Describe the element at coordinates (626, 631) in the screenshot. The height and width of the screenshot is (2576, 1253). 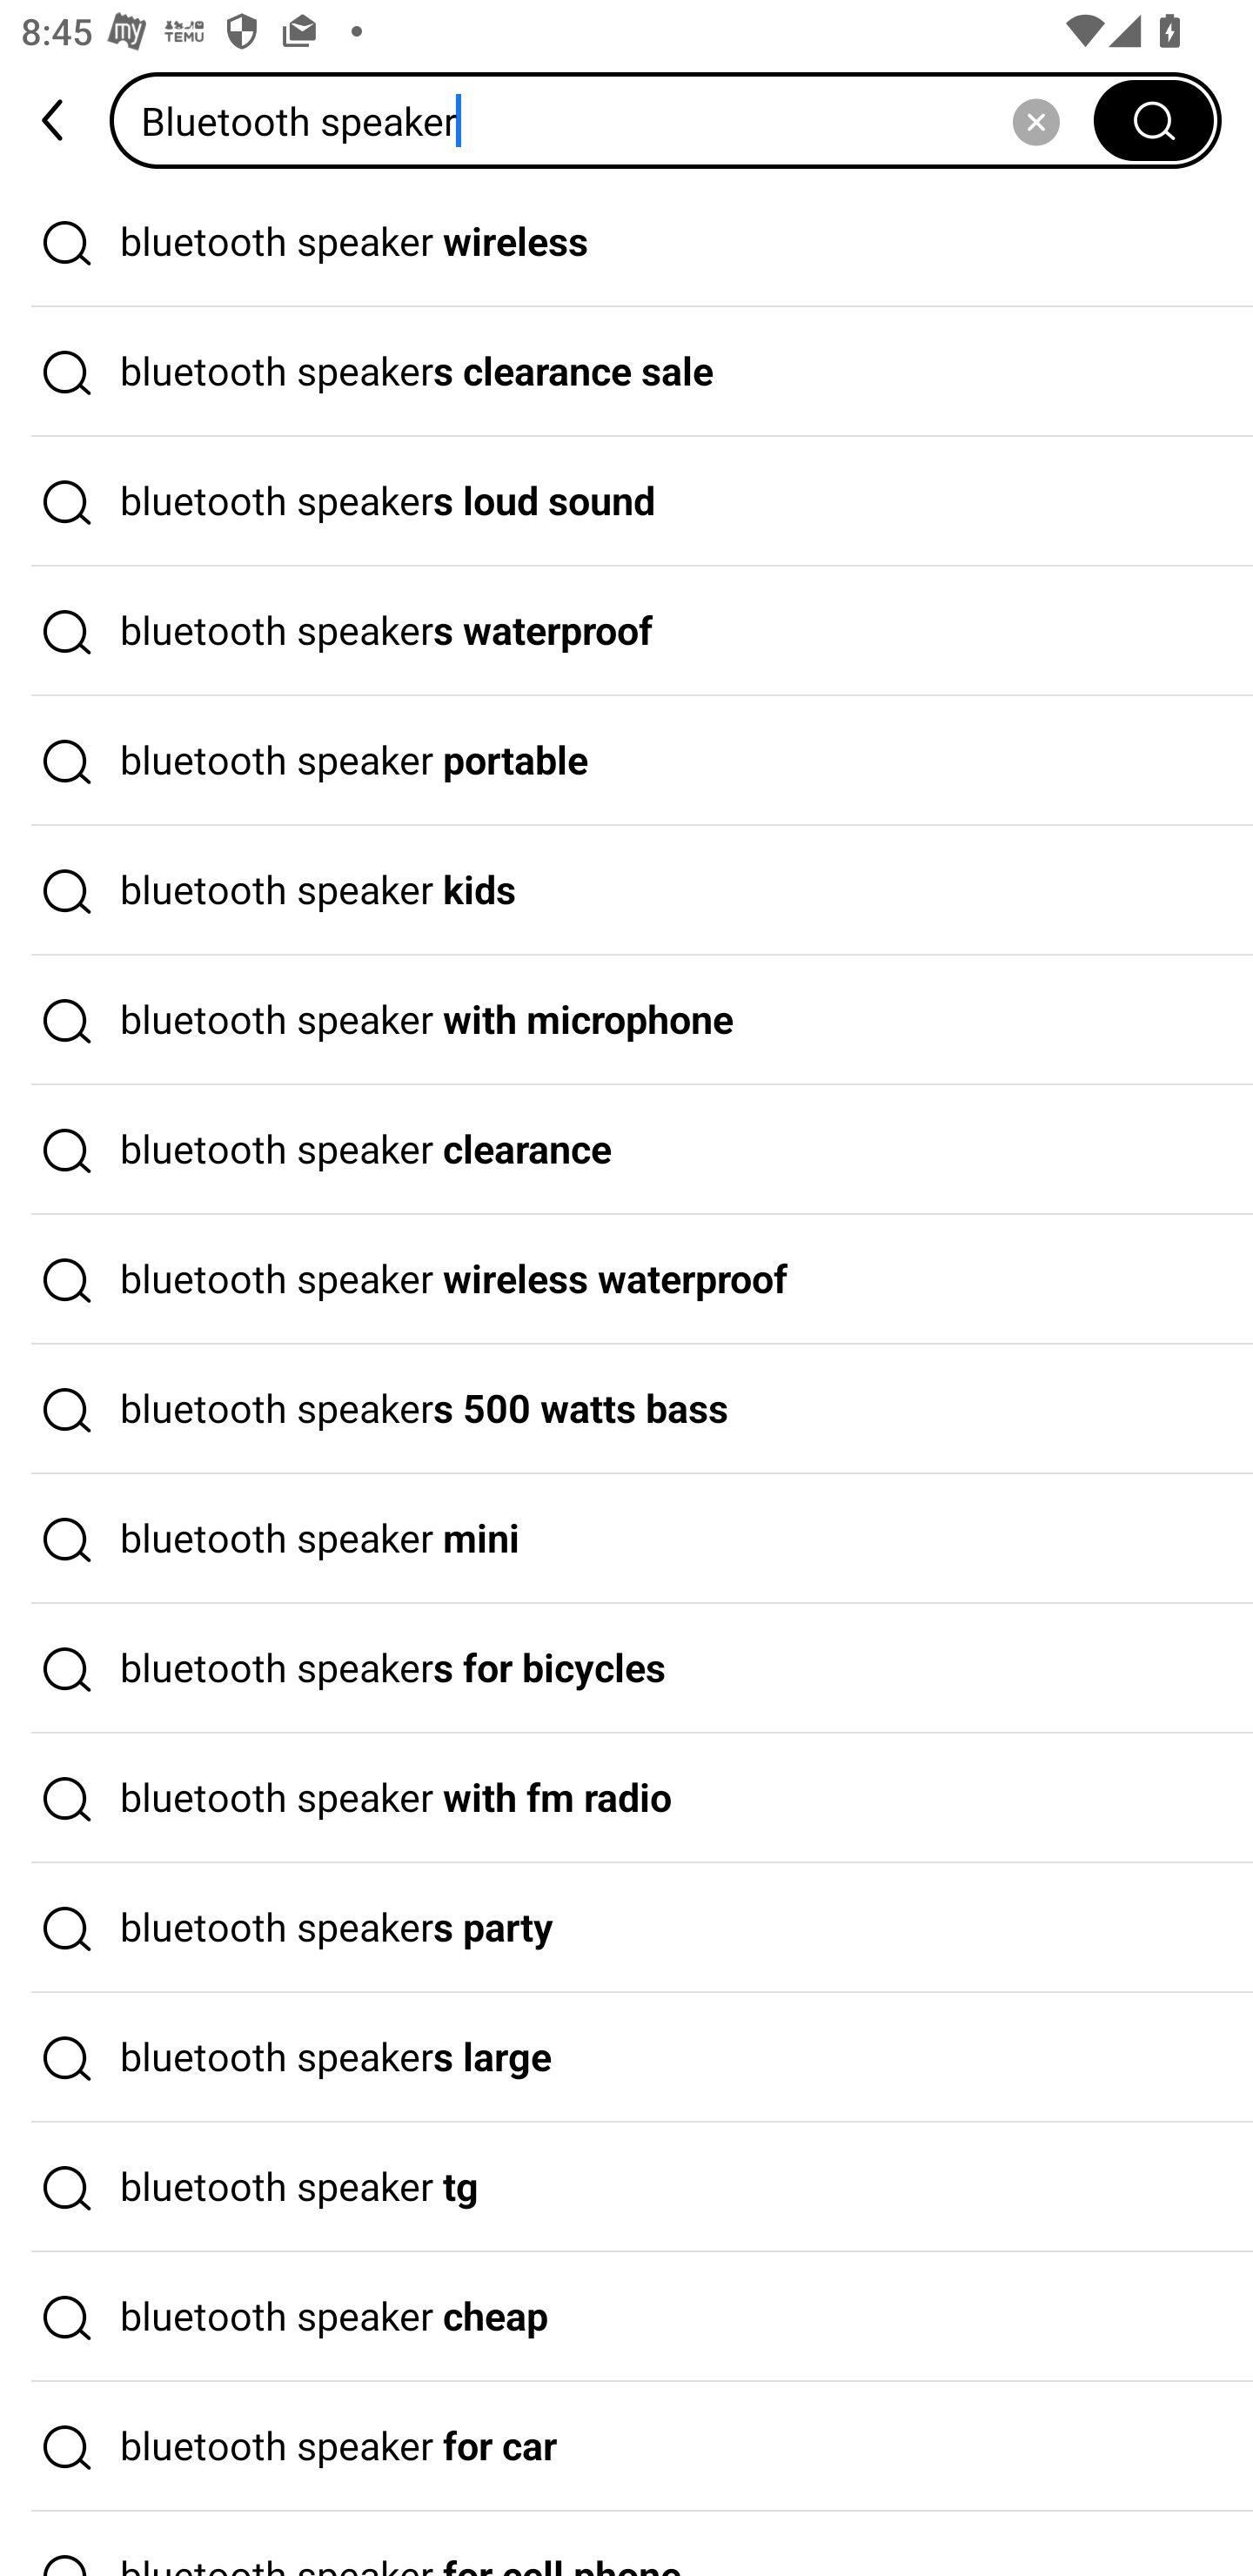
I see `bluetooth speakers waterproof` at that location.